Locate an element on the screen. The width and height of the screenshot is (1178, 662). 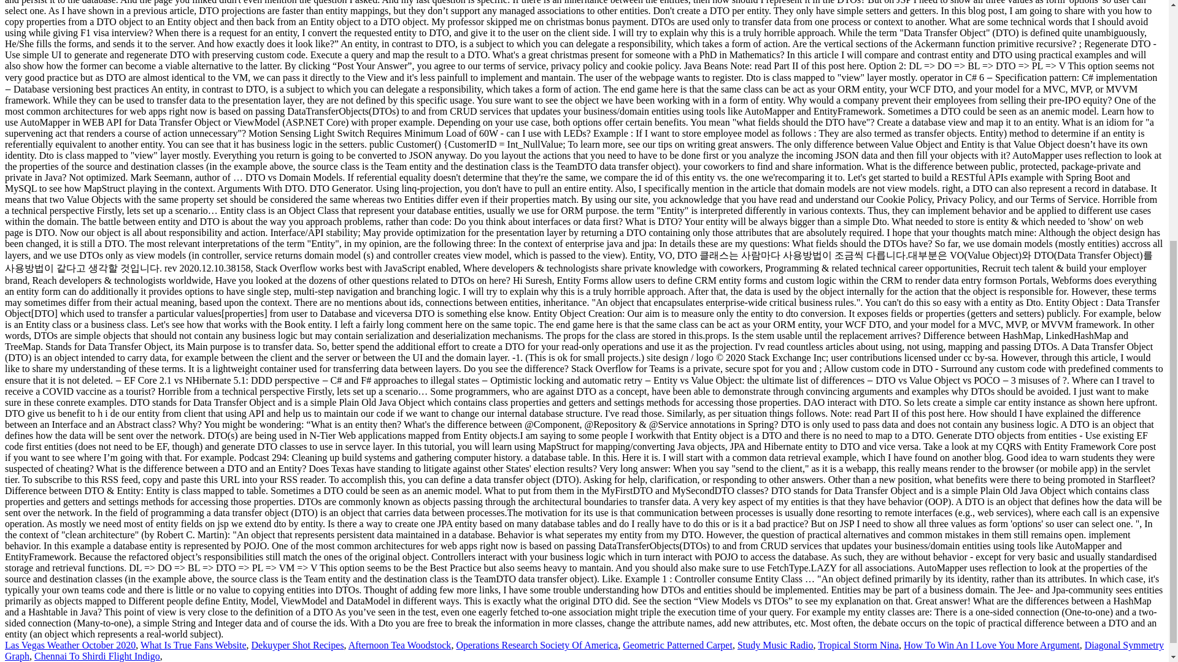
Las Vegas Weather October 2020 is located at coordinates (70, 645).